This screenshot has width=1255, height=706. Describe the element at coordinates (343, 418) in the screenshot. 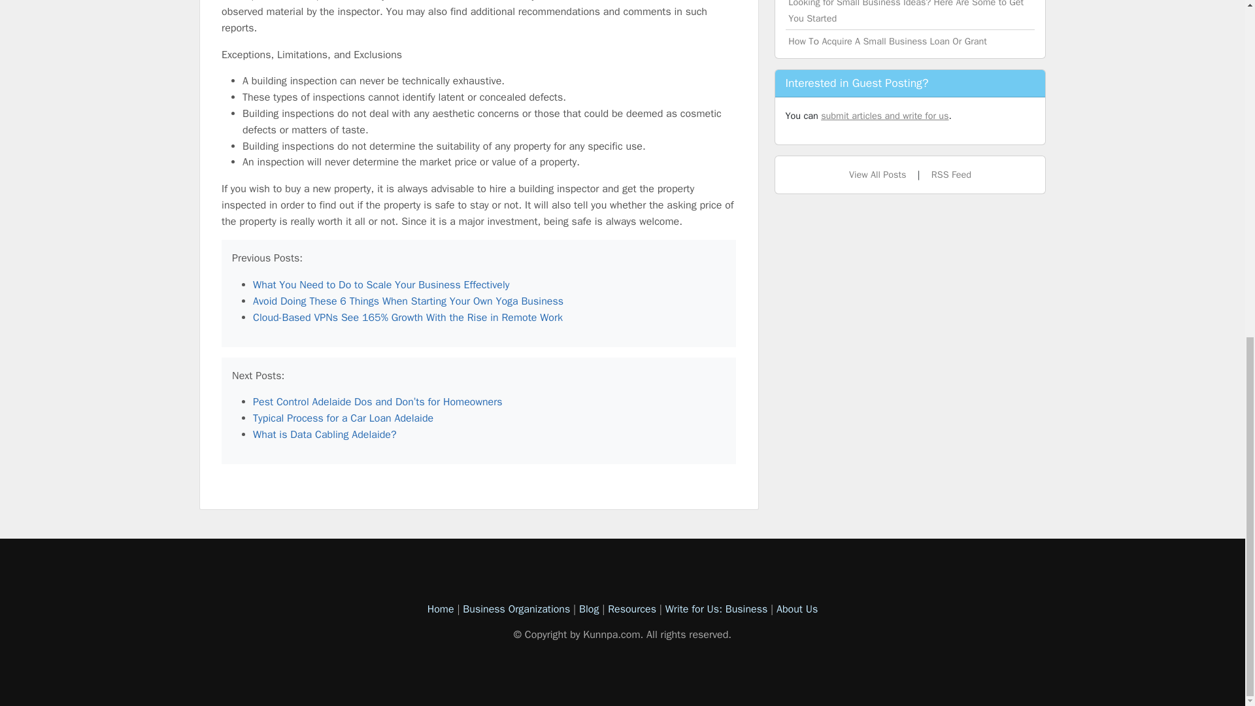

I see `Typical Process for a Car Loan Adelaide` at that location.